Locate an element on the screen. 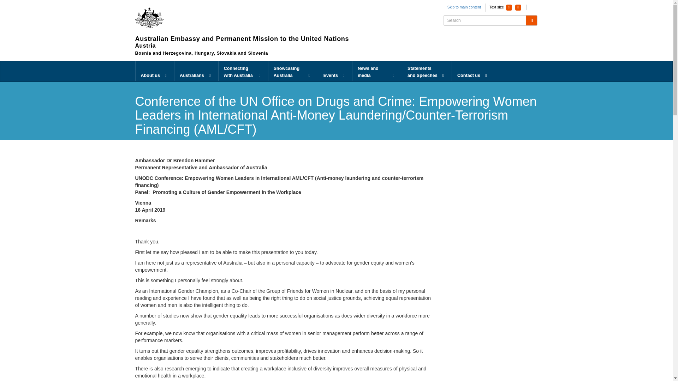 The width and height of the screenshot is (678, 381). Skip to main content is located at coordinates (464, 7).